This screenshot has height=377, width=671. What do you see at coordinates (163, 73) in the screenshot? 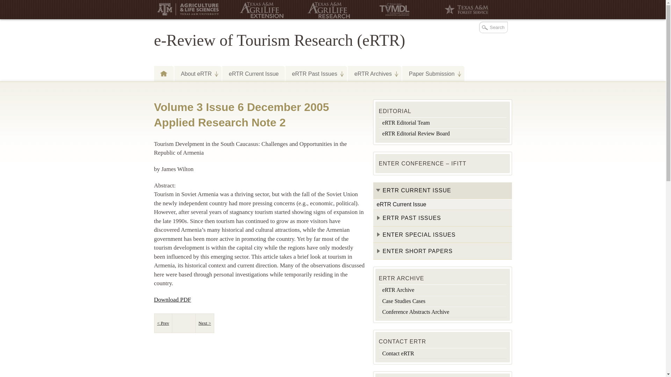
I see `Home` at bounding box center [163, 73].